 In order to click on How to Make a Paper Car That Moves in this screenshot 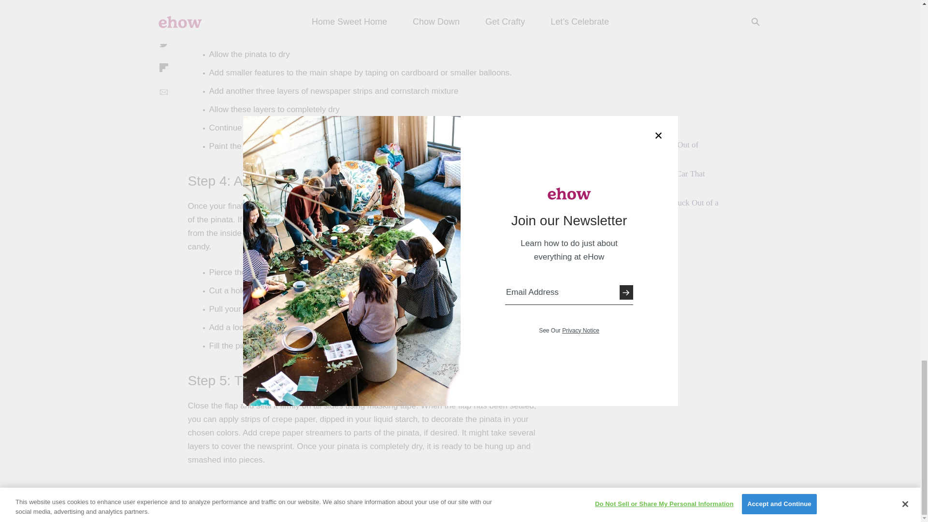, I will do `click(653, 179)`.